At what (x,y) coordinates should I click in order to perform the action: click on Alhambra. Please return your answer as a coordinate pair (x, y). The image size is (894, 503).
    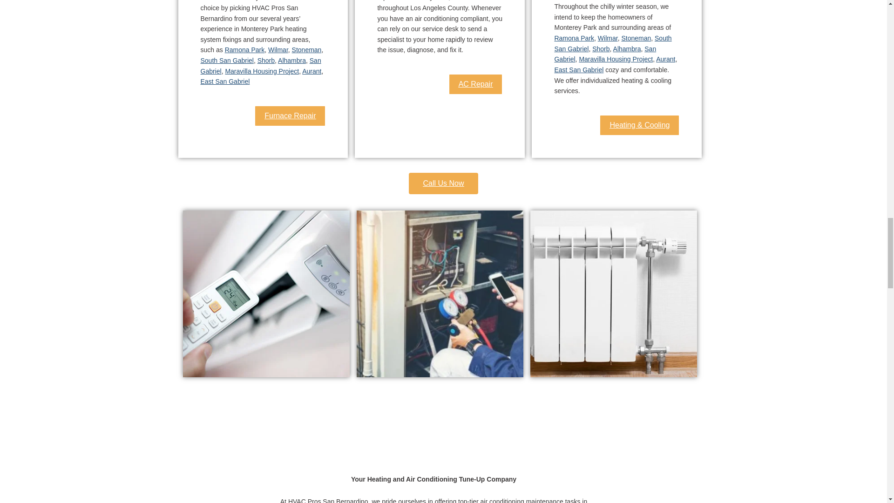
    Looking at the image, I should click on (291, 61).